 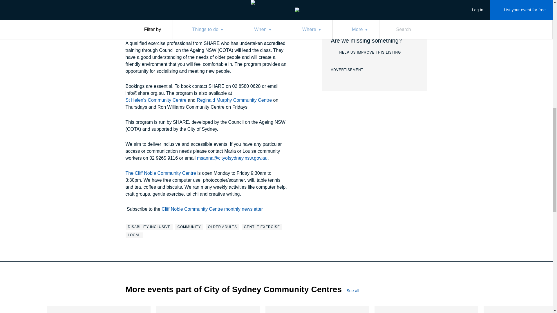 I want to click on GENTLE EXERCISE, so click(x=149, y=227).